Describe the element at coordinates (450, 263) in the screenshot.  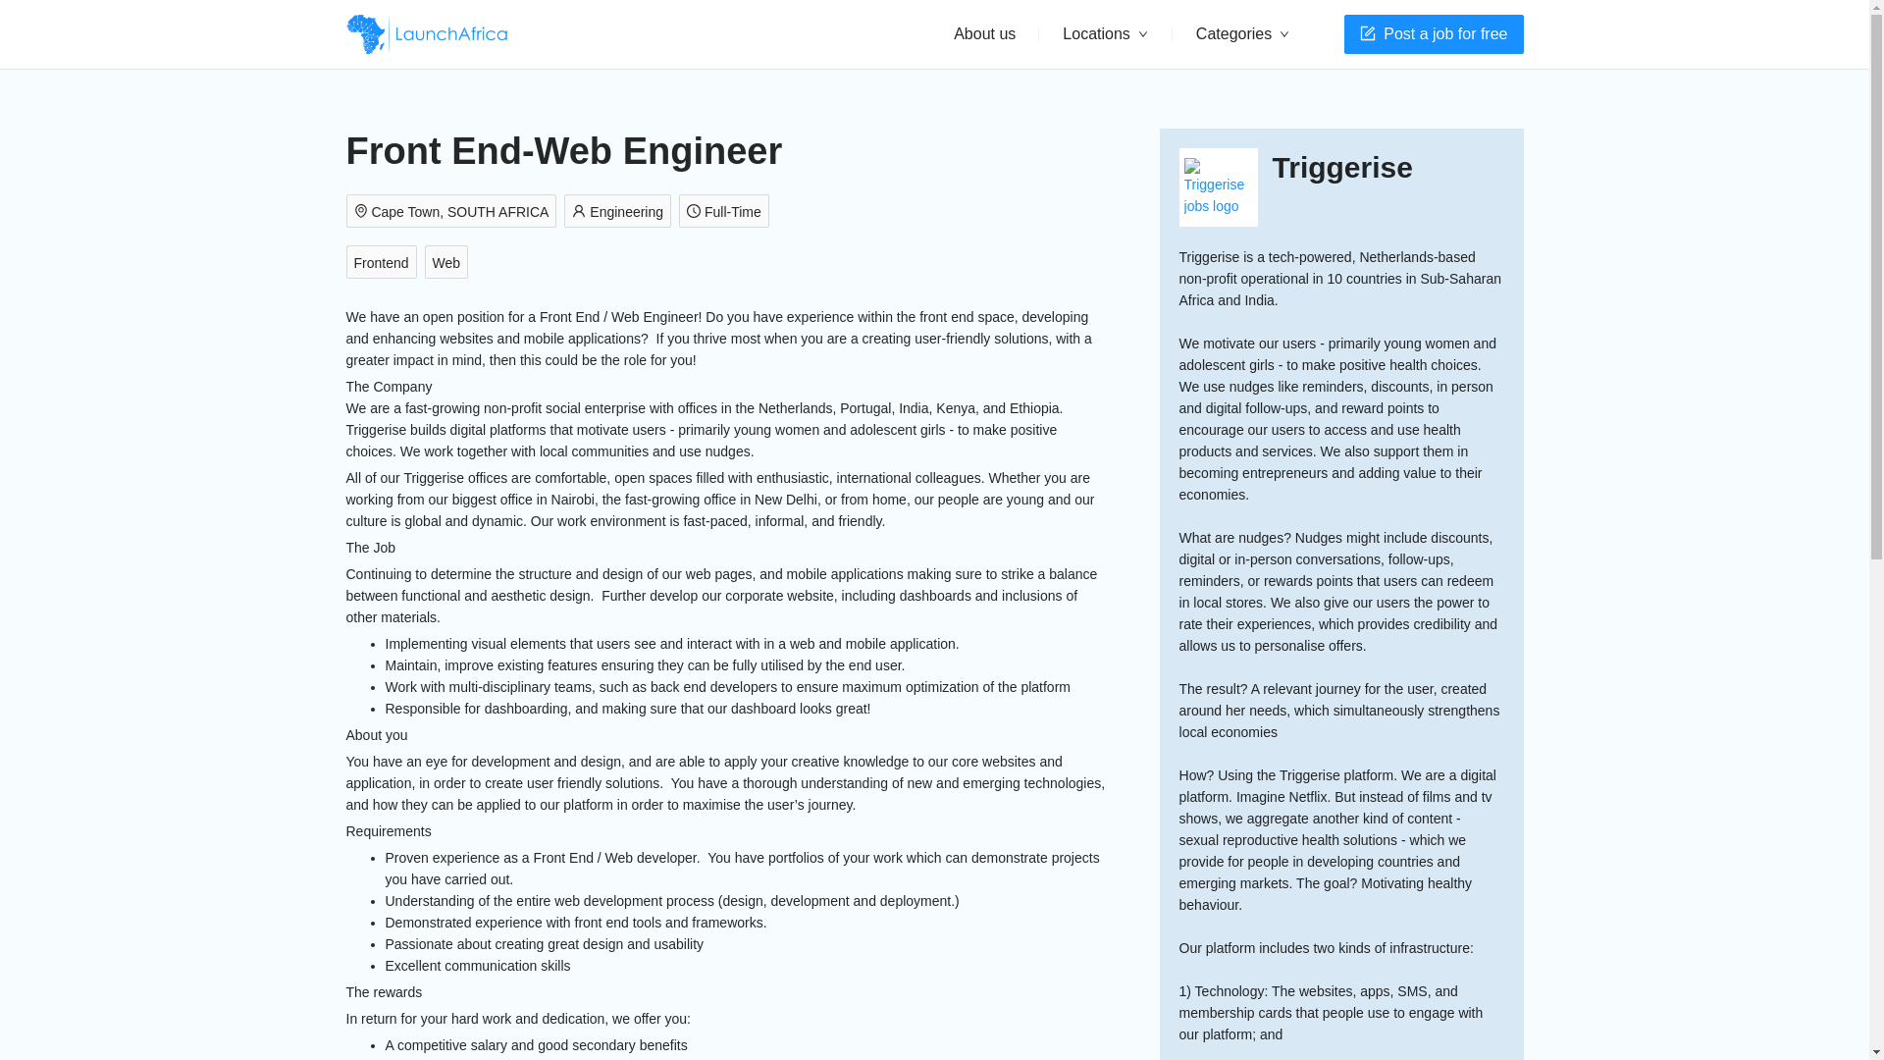
I see `Web` at that location.